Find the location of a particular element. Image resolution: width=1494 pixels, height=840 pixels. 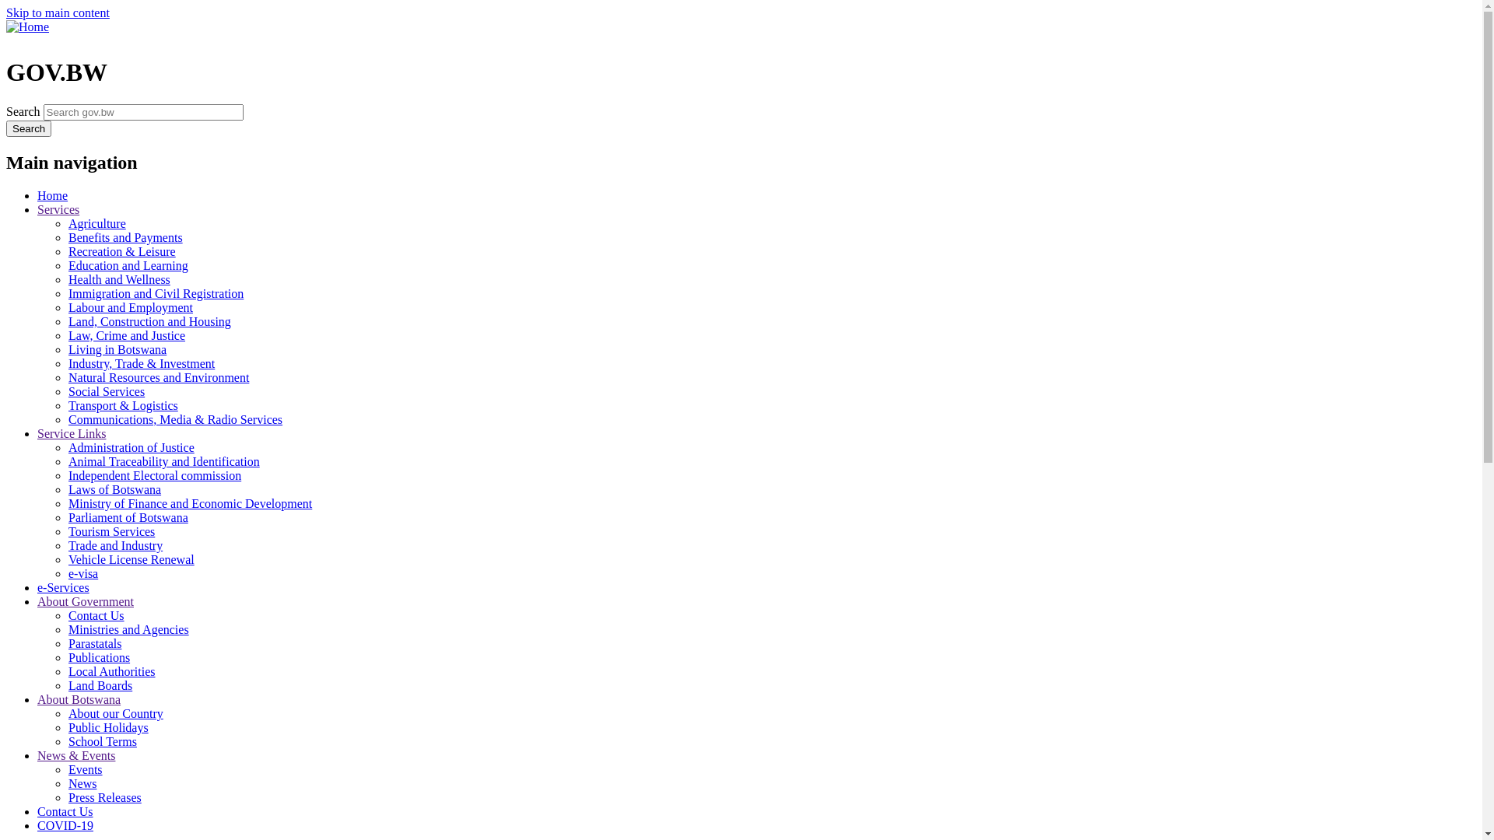

Local Authorities is located at coordinates (112, 672).